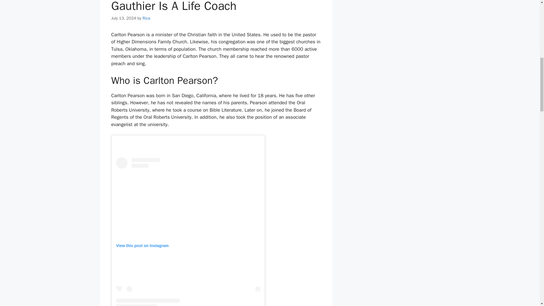 The height and width of the screenshot is (306, 544). What do you see at coordinates (146, 18) in the screenshot?
I see `View all posts by Rica` at bounding box center [146, 18].